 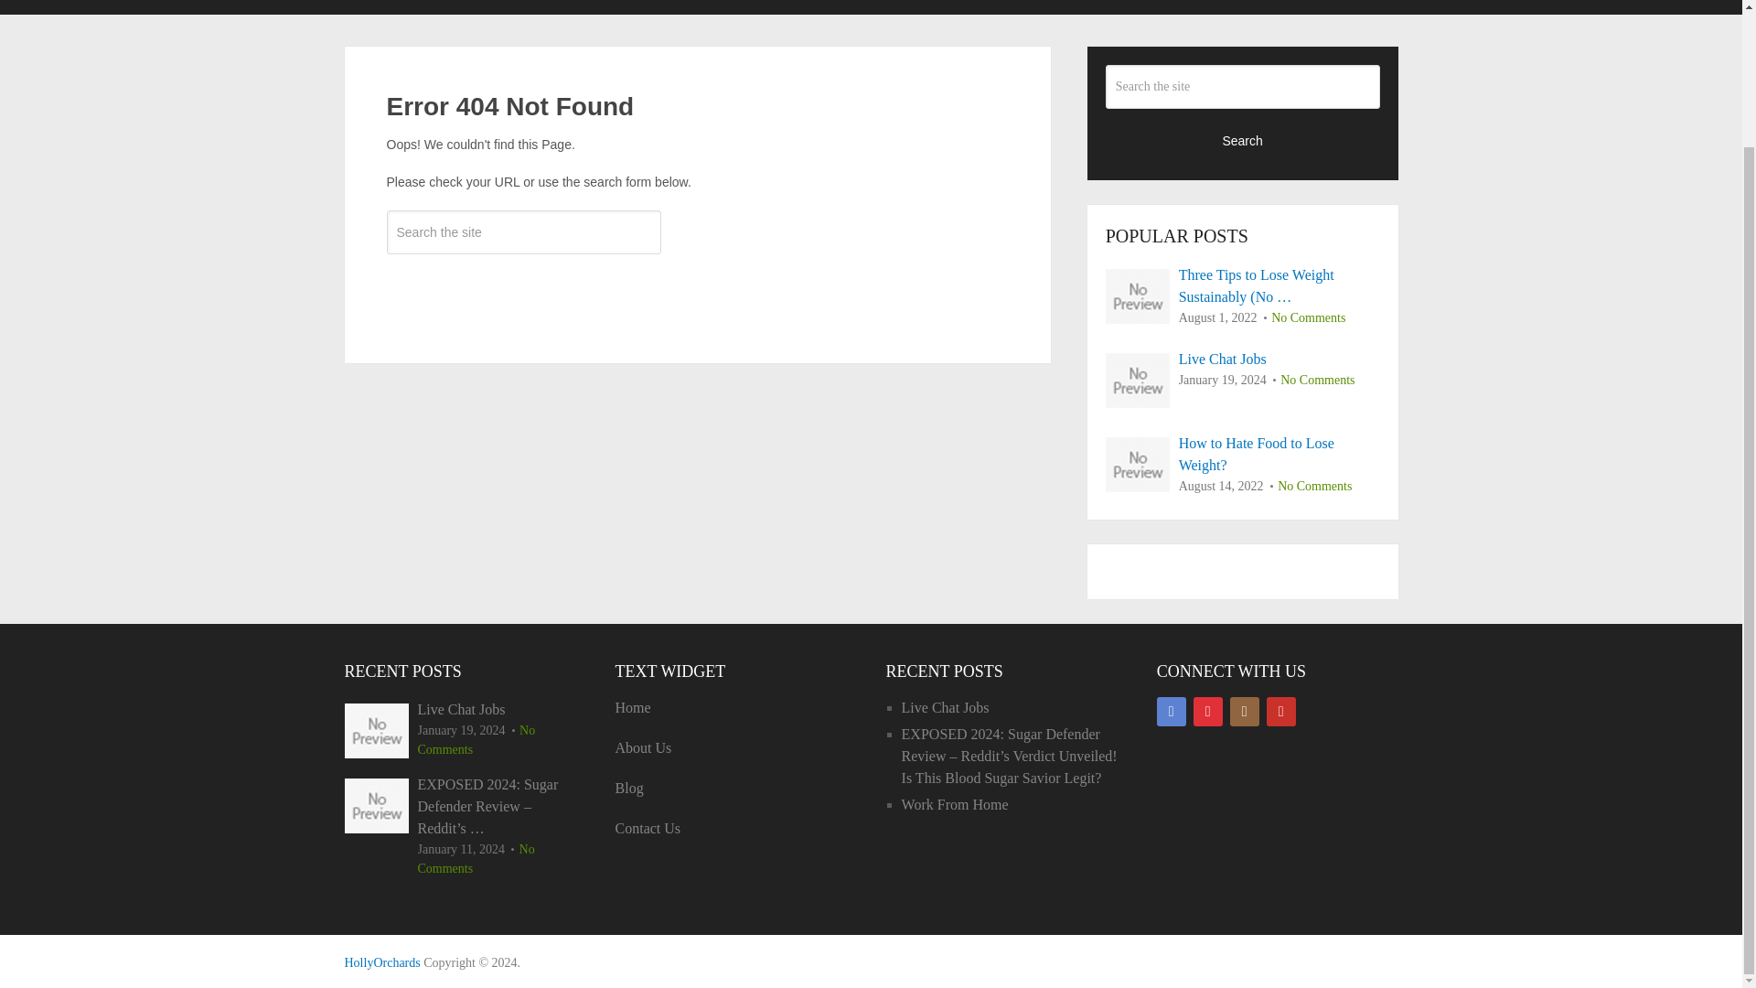 What do you see at coordinates (1244, 712) in the screenshot?
I see `Instagram` at bounding box center [1244, 712].